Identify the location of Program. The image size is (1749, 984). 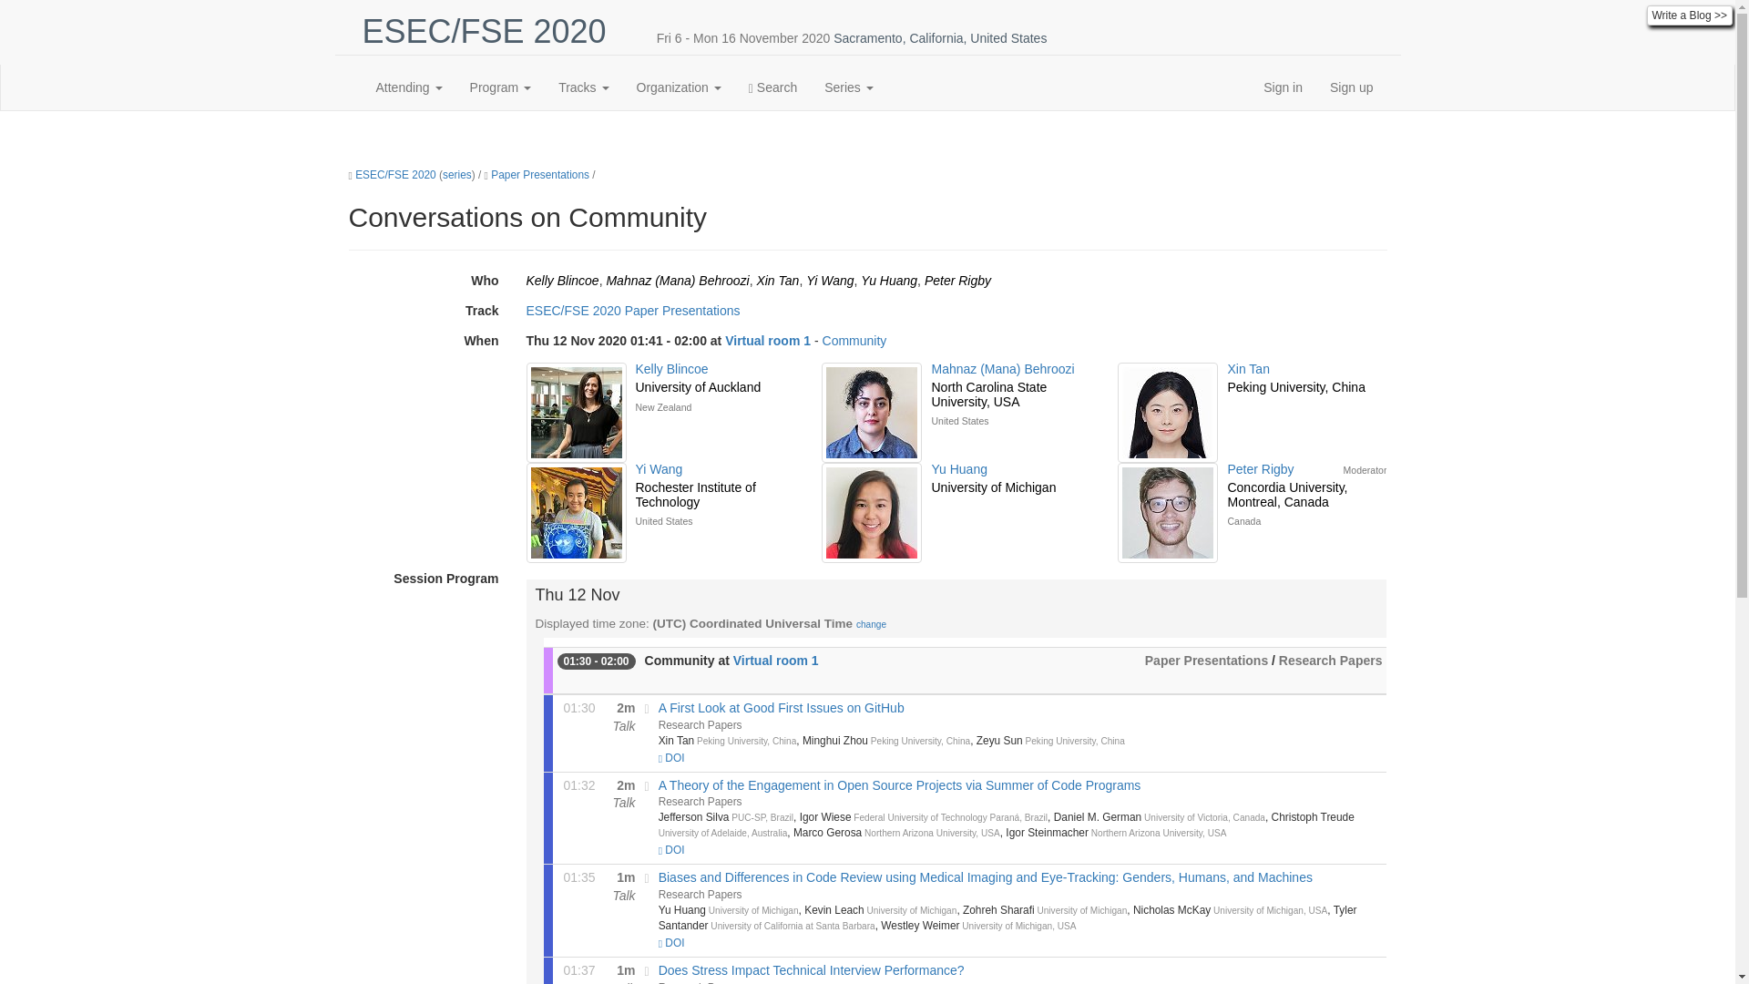
(501, 87).